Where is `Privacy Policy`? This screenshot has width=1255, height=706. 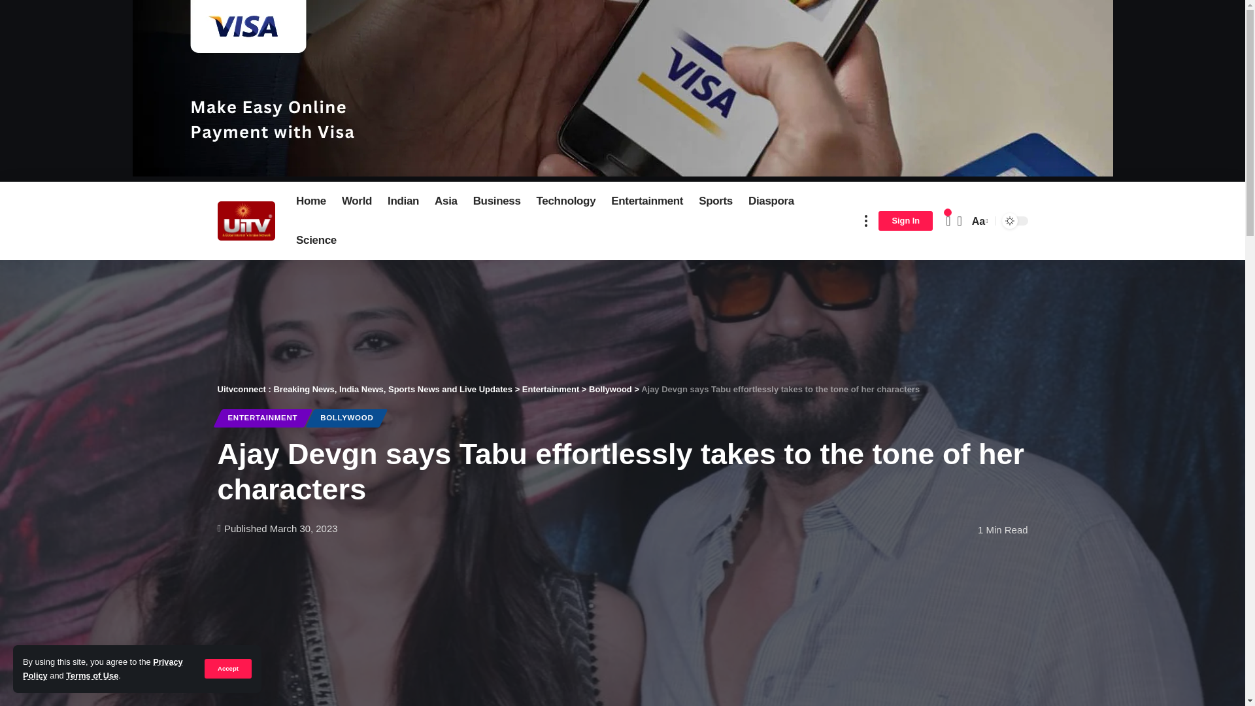
Privacy Policy is located at coordinates (103, 668).